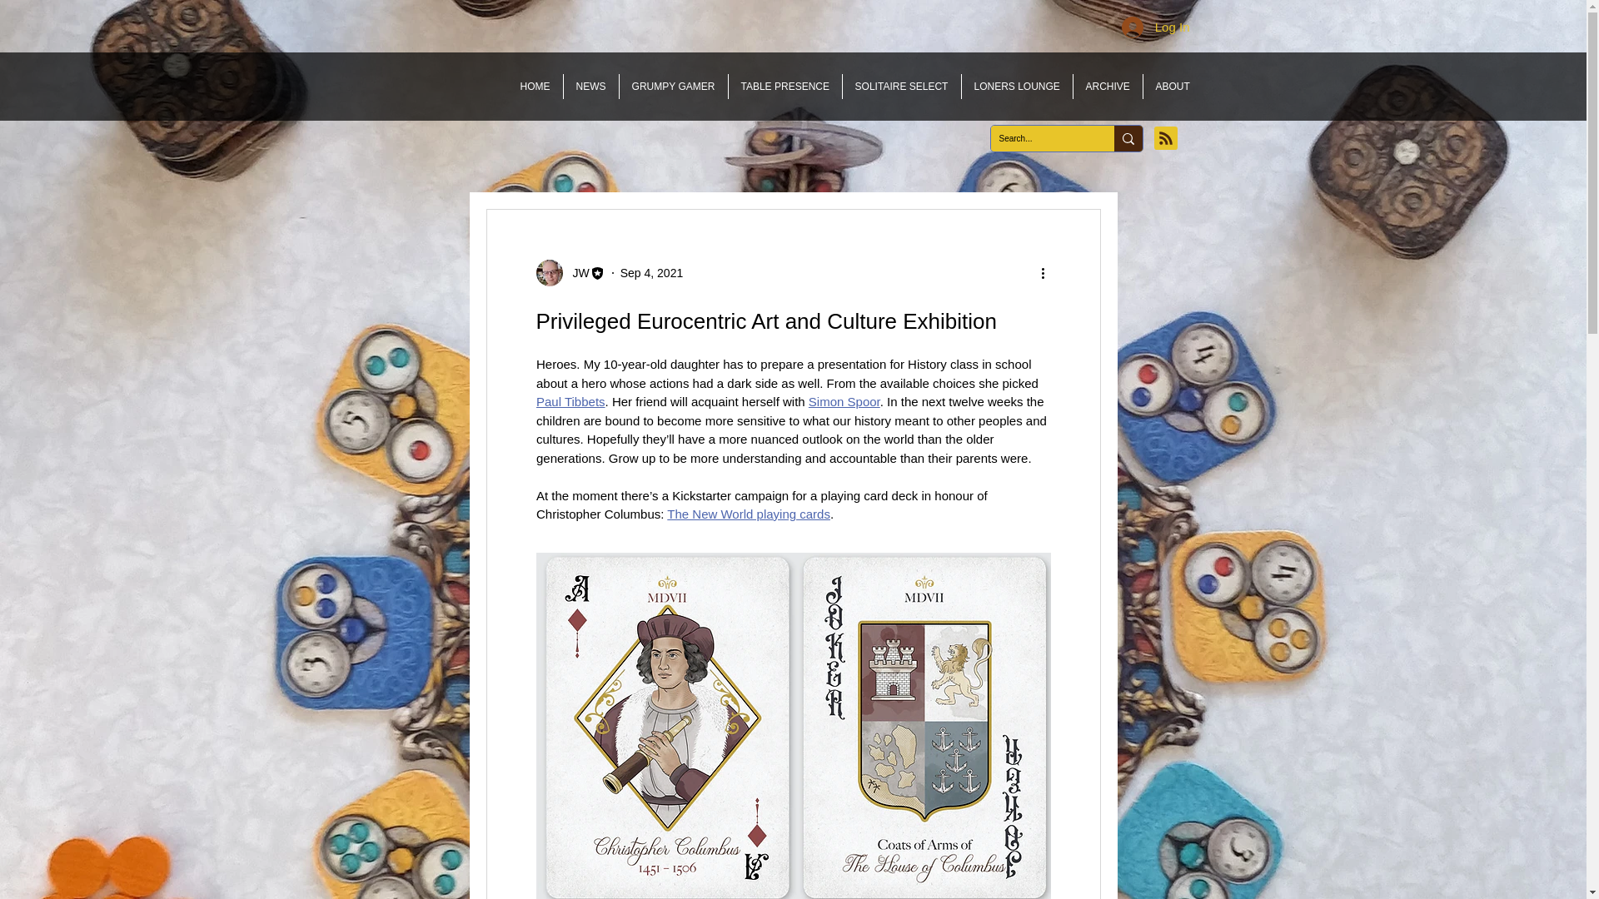 This screenshot has width=1599, height=899. Describe the element at coordinates (1016, 86) in the screenshot. I see `LONERS LOUNGE` at that location.